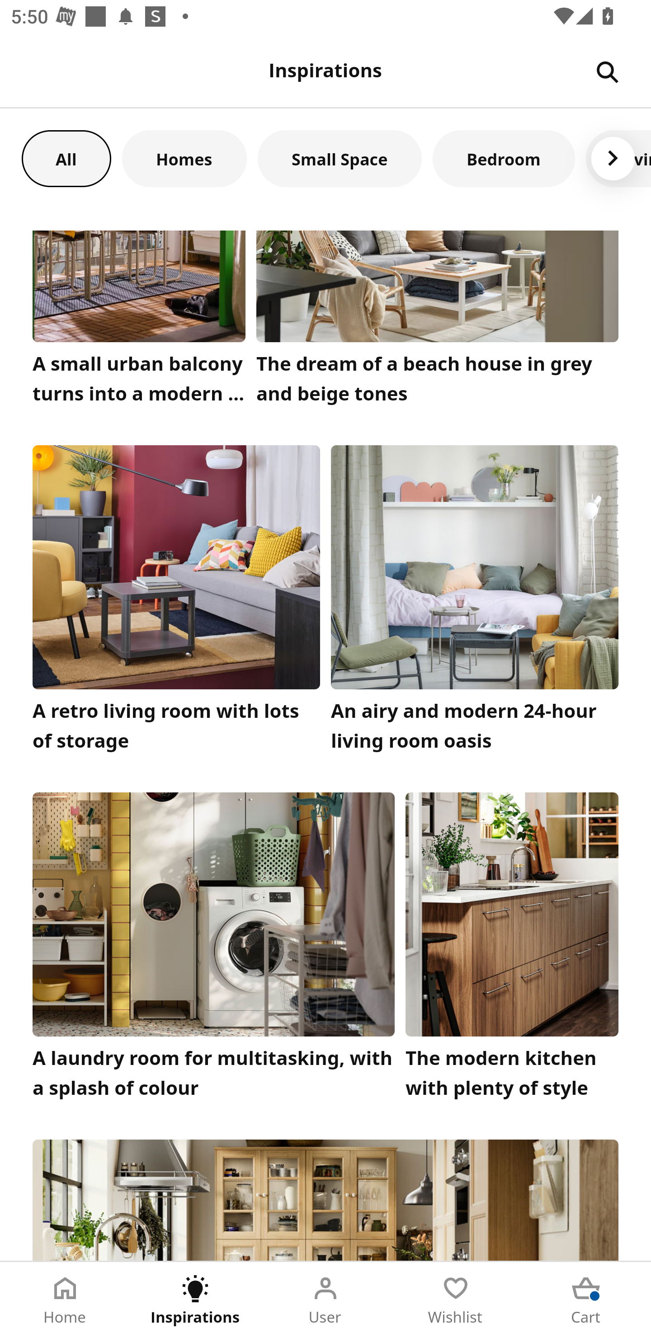 This screenshot has width=651, height=1338. Describe the element at coordinates (438, 321) in the screenshot. I see `The dream of a beach house in grey and beige tones` at that location.